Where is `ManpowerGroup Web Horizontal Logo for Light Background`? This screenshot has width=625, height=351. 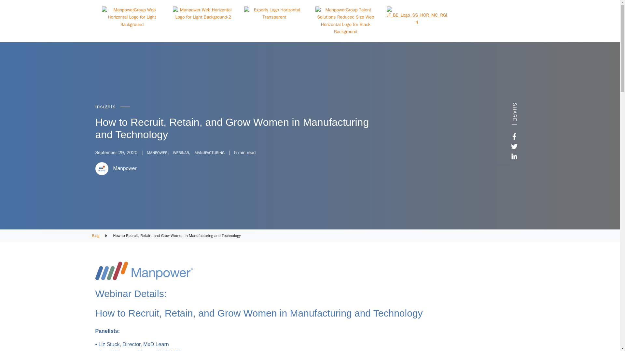
ManpowerGroup Web Horizontal Logo for Light Background is located at coordinates (132, 18).